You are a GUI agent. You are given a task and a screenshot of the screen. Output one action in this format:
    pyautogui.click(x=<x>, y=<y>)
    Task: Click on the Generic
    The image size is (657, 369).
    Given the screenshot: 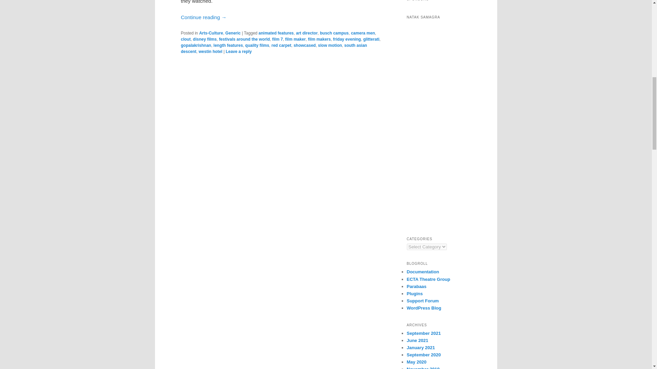 What is the action you would take?
    pyautogui.click(x=233, y=33)
    